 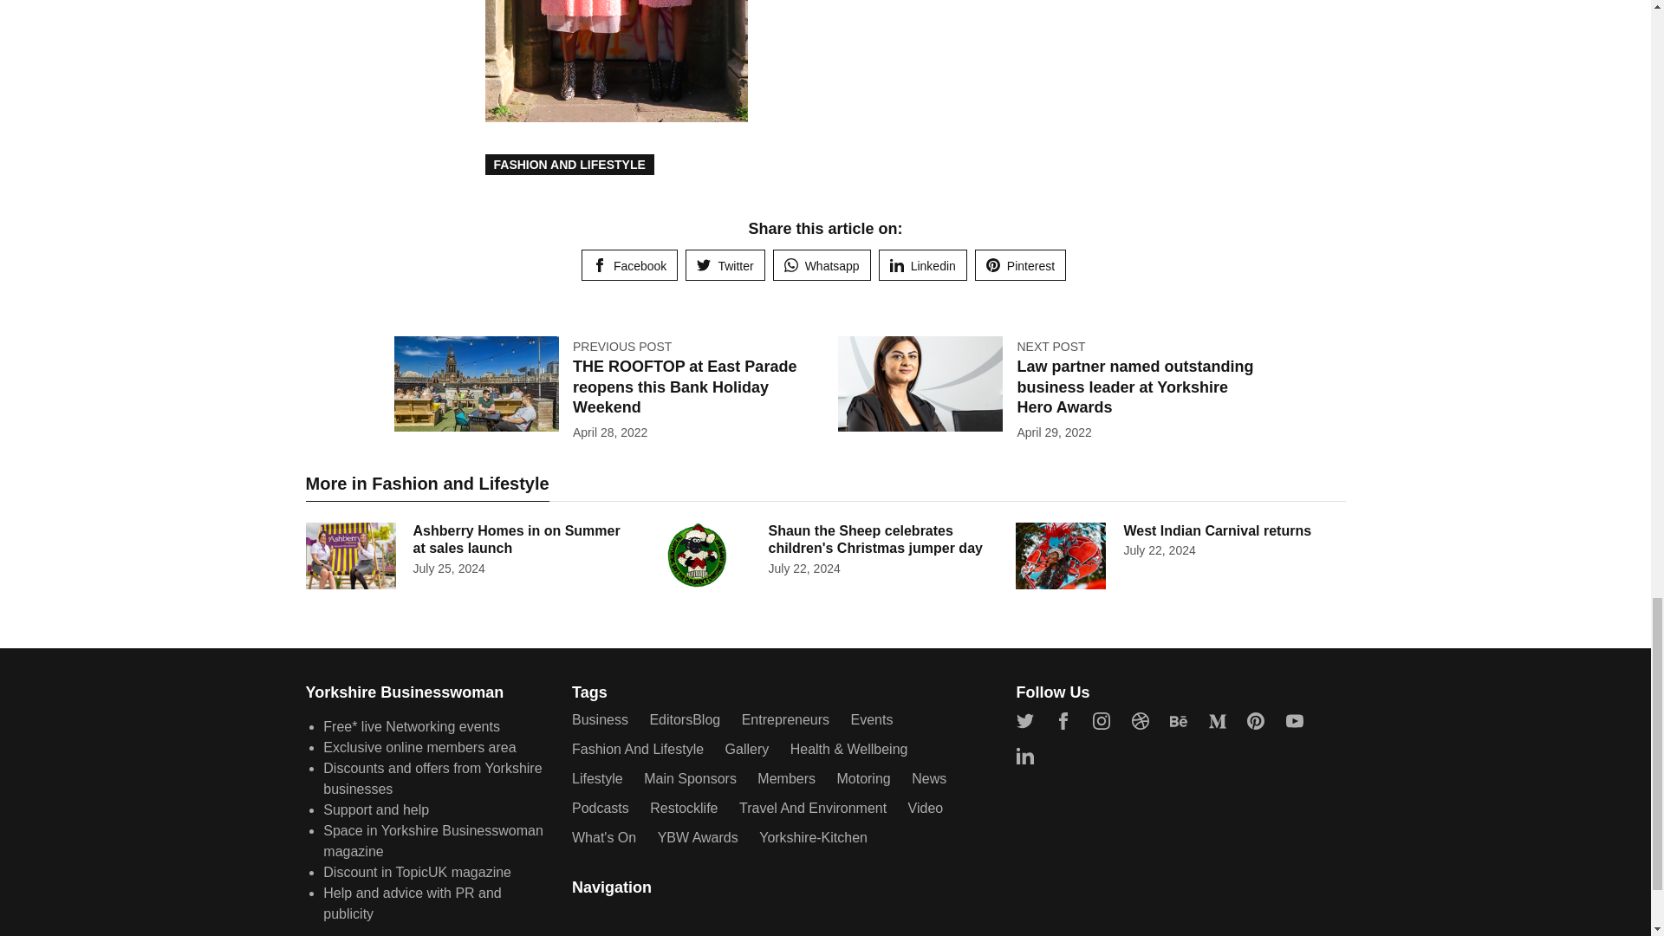 I want to click on West Indian Carnival returns, so click(x=1217, y=530).